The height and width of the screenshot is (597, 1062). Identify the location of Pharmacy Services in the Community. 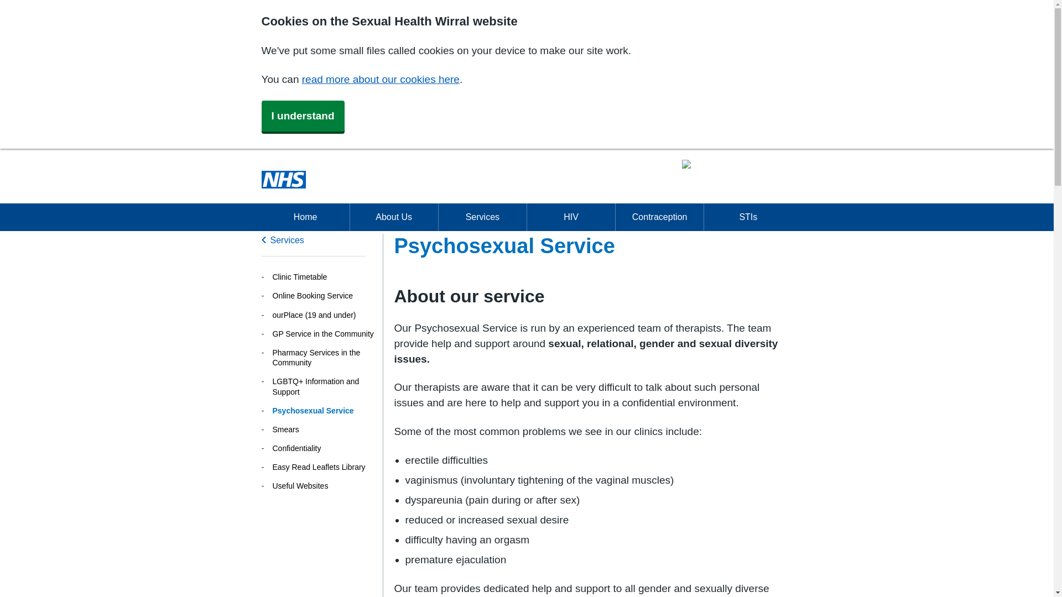
(324, 357).